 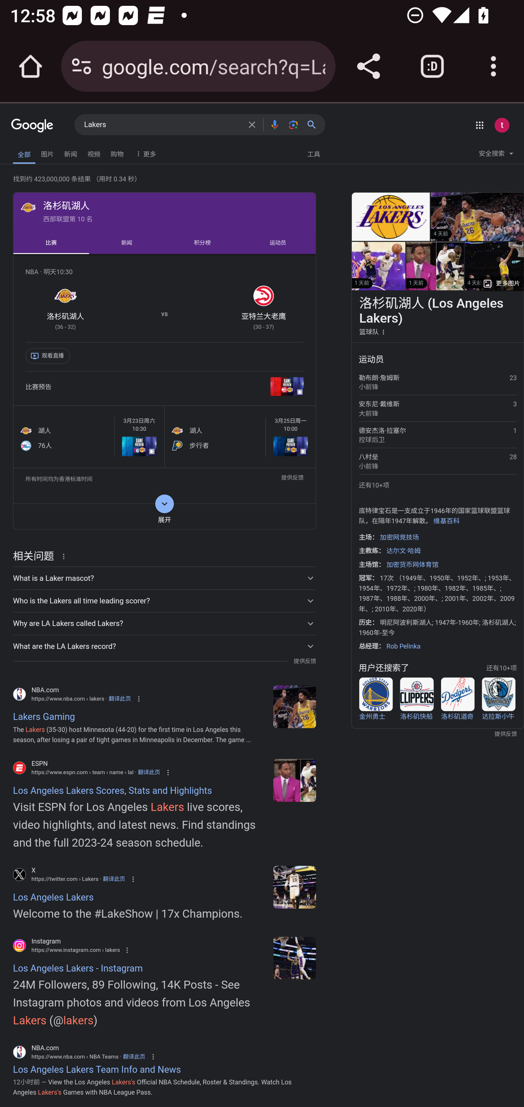 I want to click on 无障碍功能反馈, so click(x=30, y=150).